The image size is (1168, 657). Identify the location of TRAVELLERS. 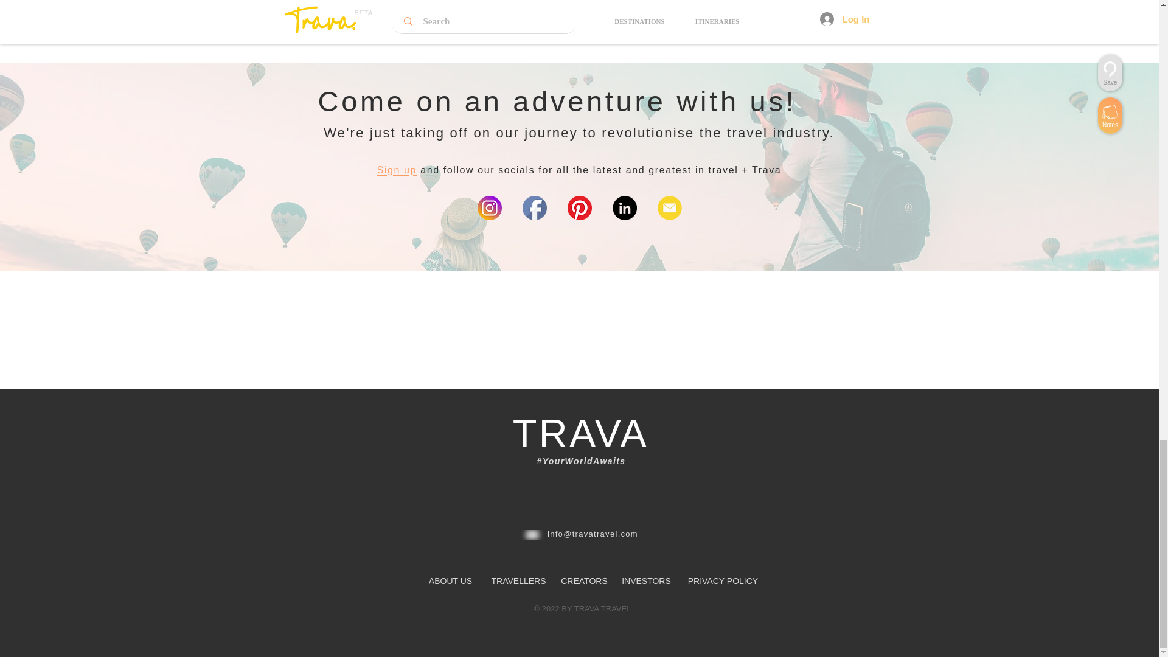
(519, 581).